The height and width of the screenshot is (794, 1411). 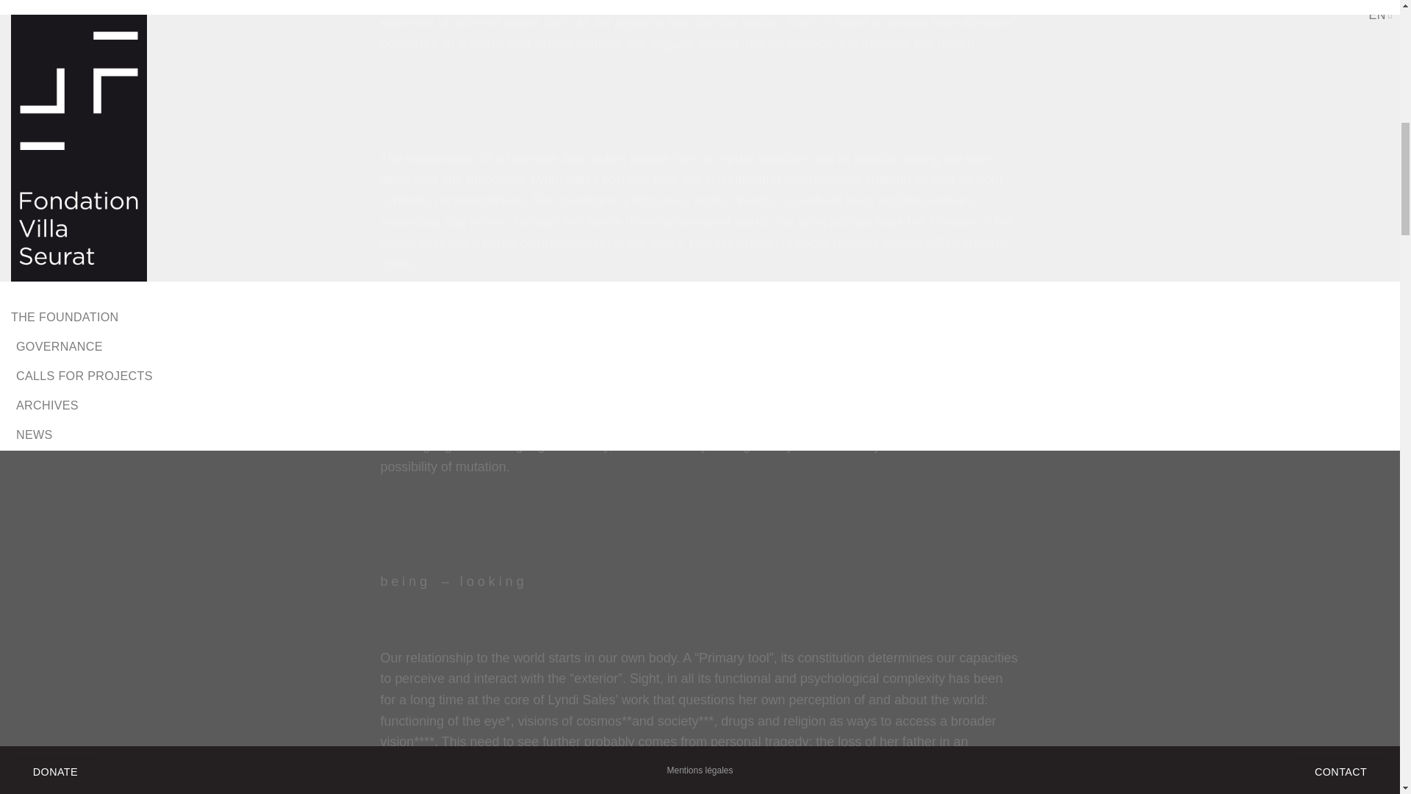 I want to click on NEWS, so click(x=897, y=46).